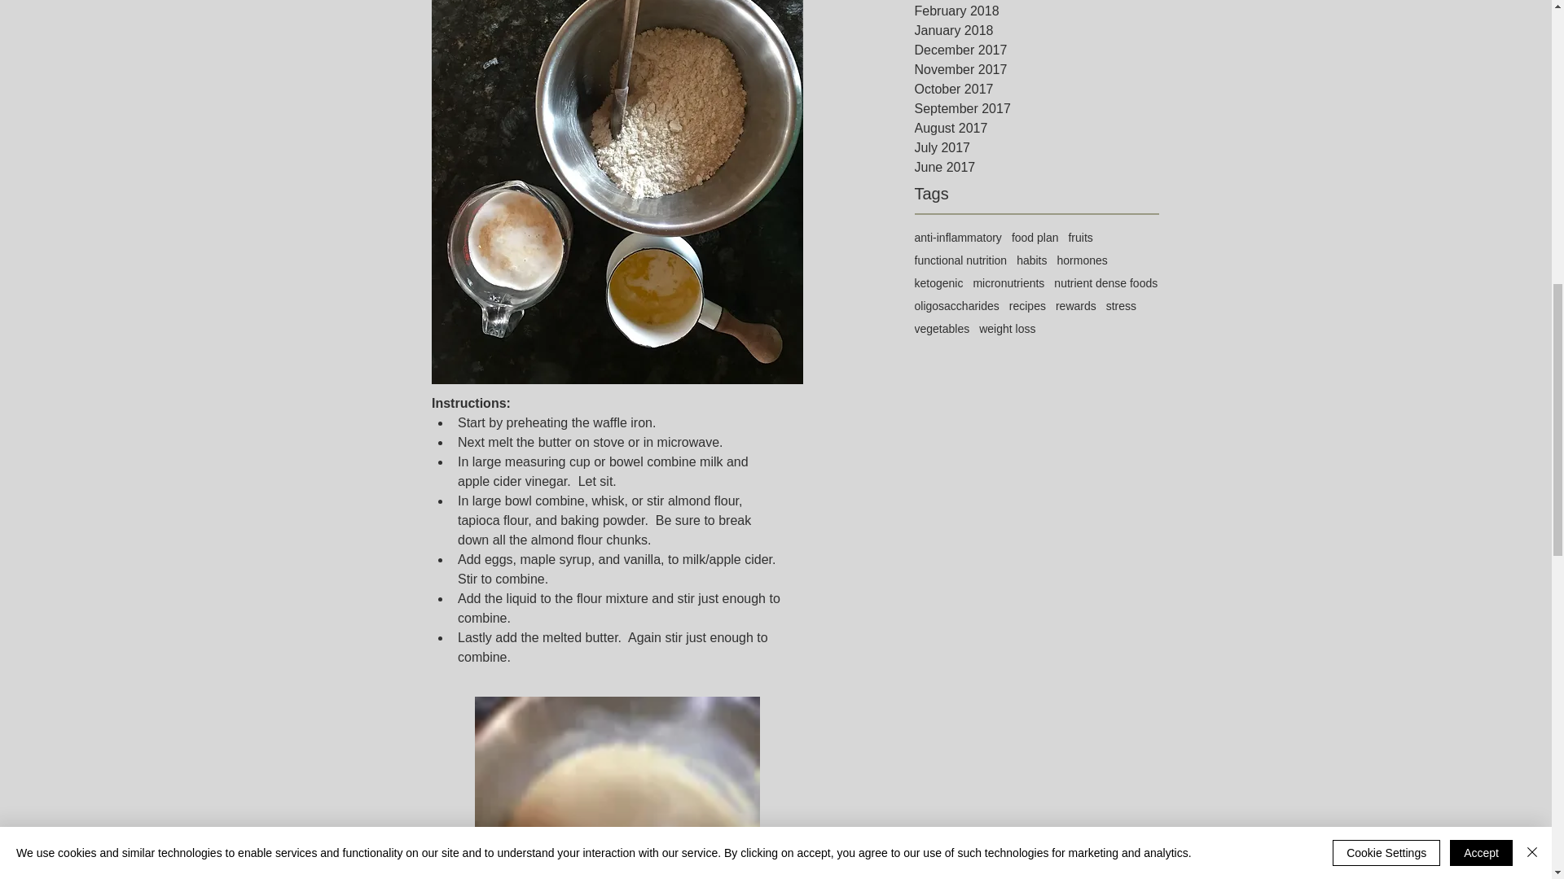 The height and width of the screenshot is (879, 1564). Describe the element at coordinates (1008, 283) in the screenshot. I see `micronutrients` at that location.